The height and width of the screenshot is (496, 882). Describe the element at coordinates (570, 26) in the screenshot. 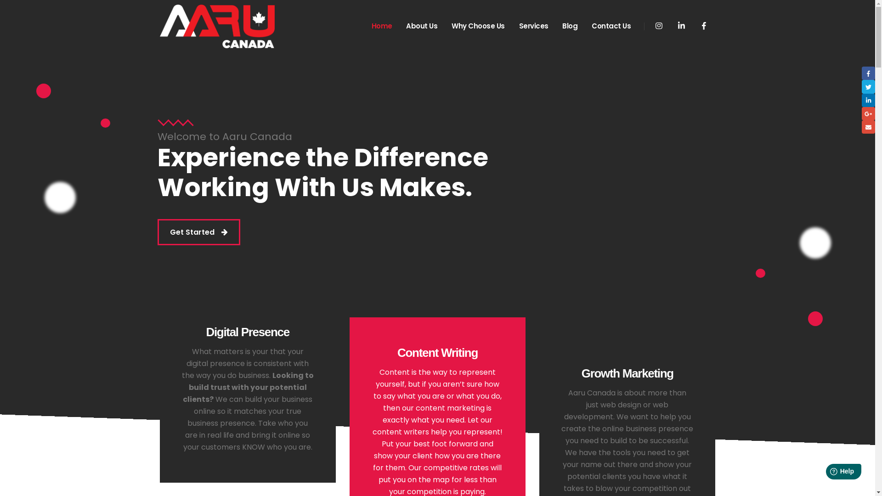

I see `Blog` at that location.